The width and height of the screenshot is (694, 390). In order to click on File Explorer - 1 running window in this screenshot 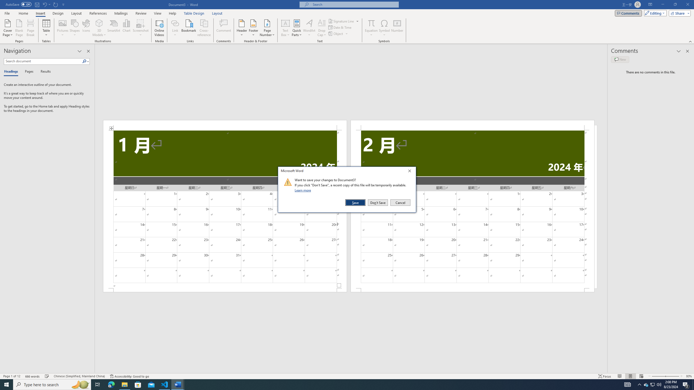, I will do `click(124, 385)`.